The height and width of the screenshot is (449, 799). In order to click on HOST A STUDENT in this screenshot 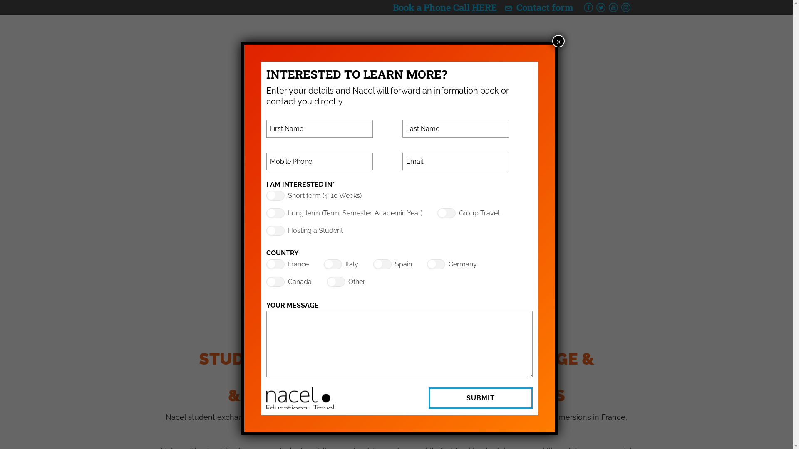, I will do `click(480, 45)`.